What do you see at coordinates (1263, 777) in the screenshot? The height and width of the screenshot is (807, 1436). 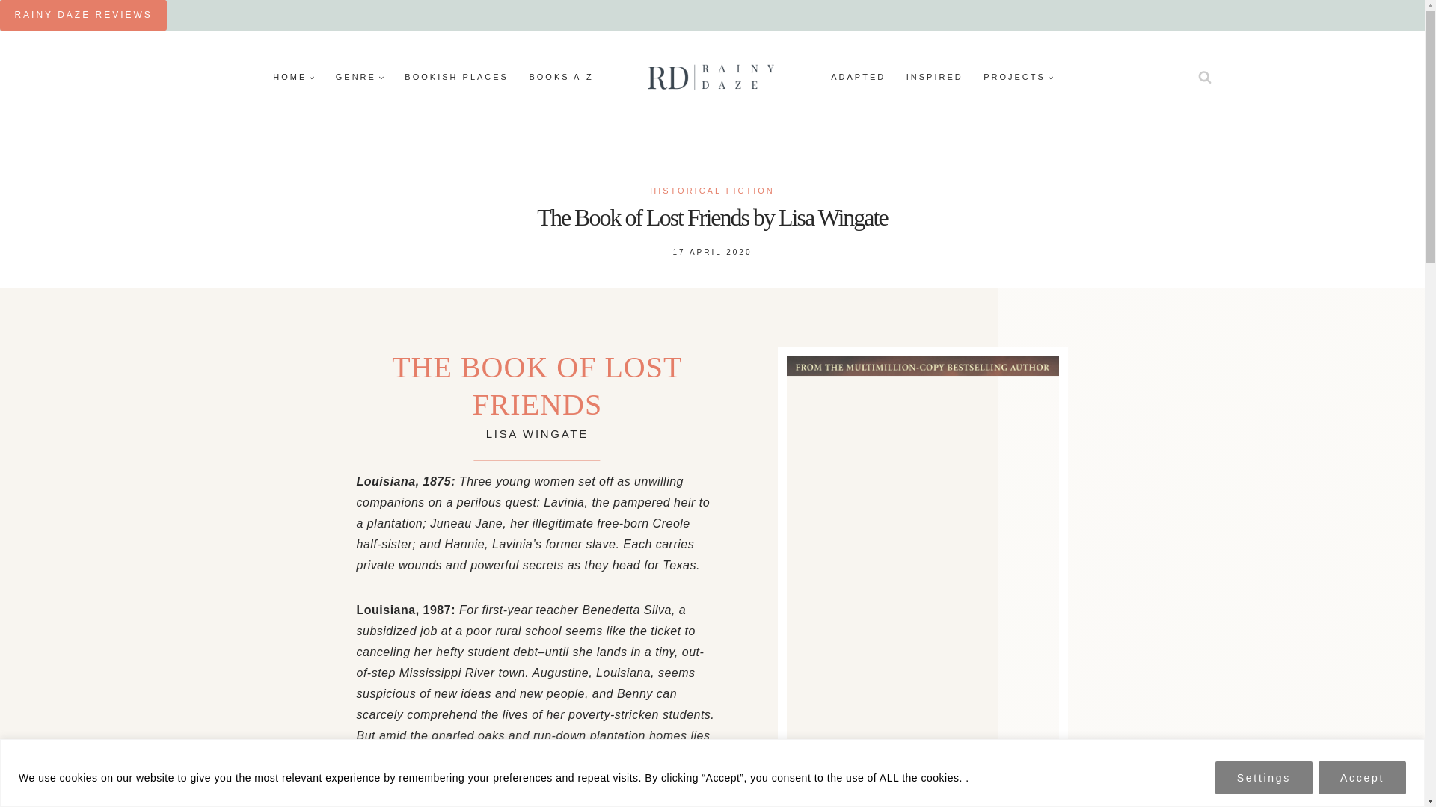 I see `Settings` at bounding box center [1263, 777].